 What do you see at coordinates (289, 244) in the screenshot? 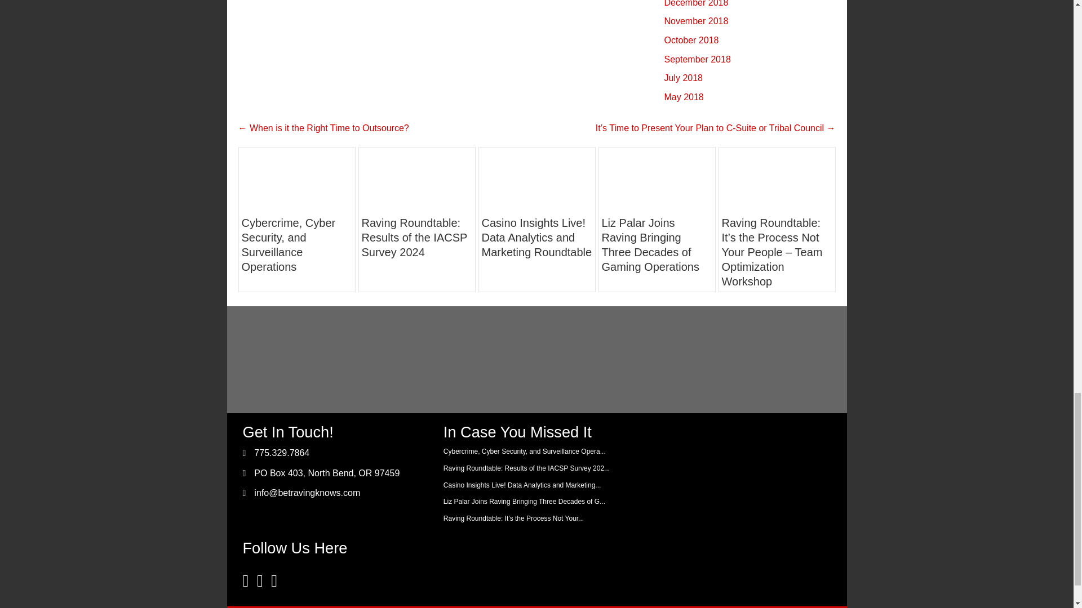
I see `Cybercrime, Cyber Security, and Surveillance Operations` at bounding box center [289, 244].